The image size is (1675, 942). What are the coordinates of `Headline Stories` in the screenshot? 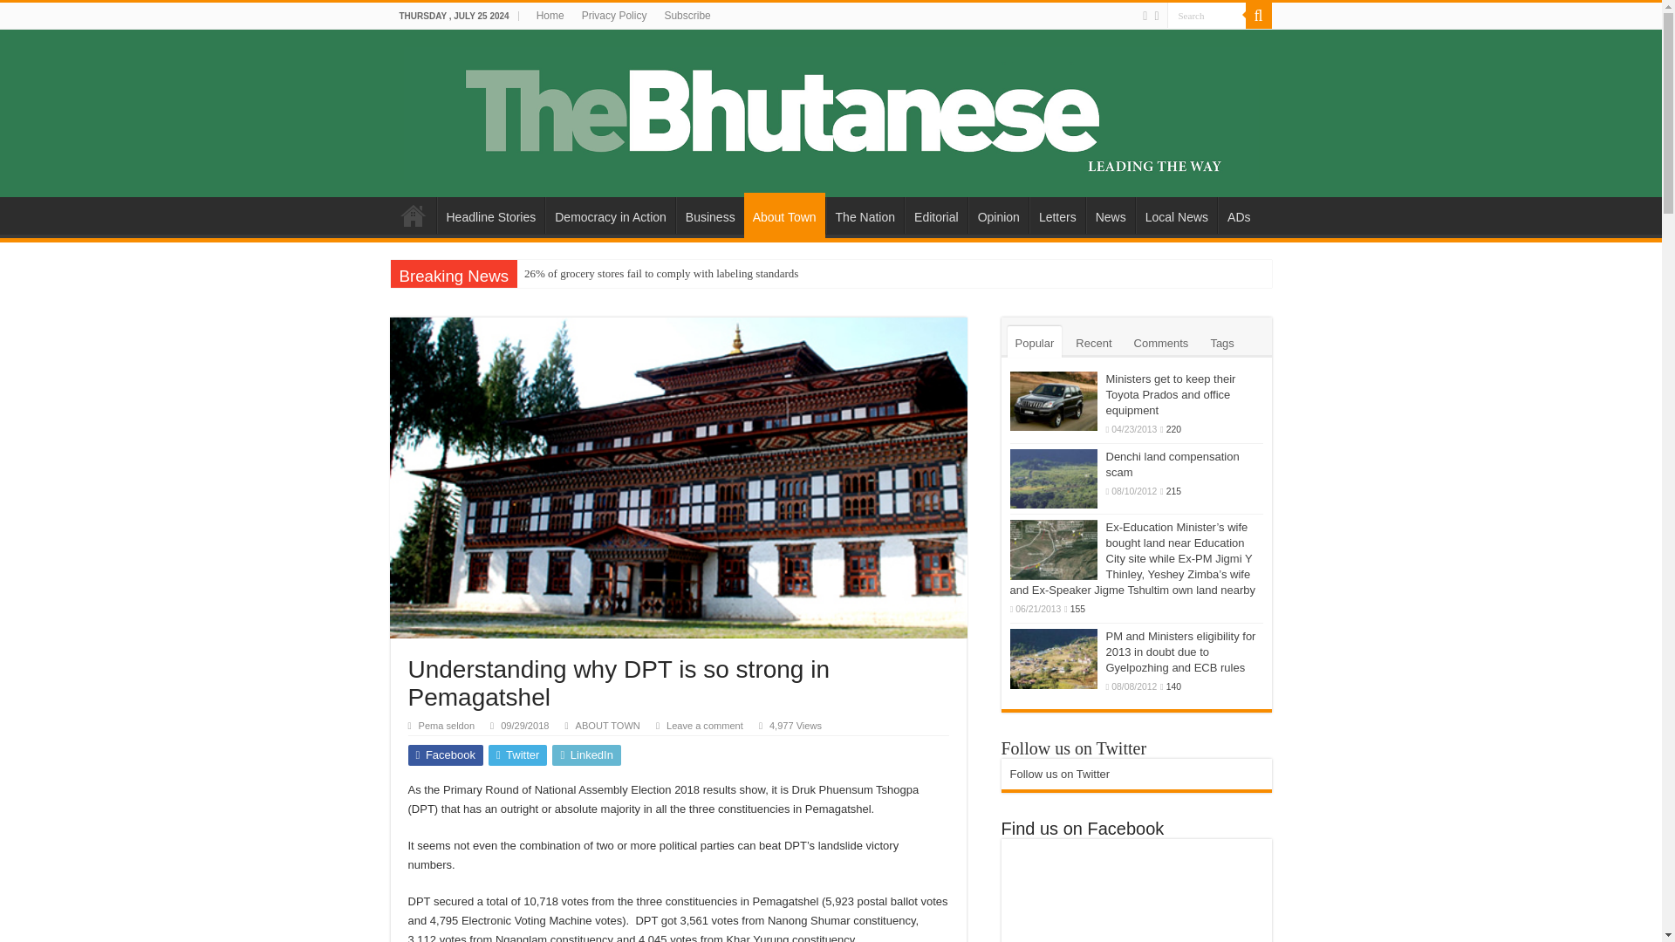 It's located at (490, 215).